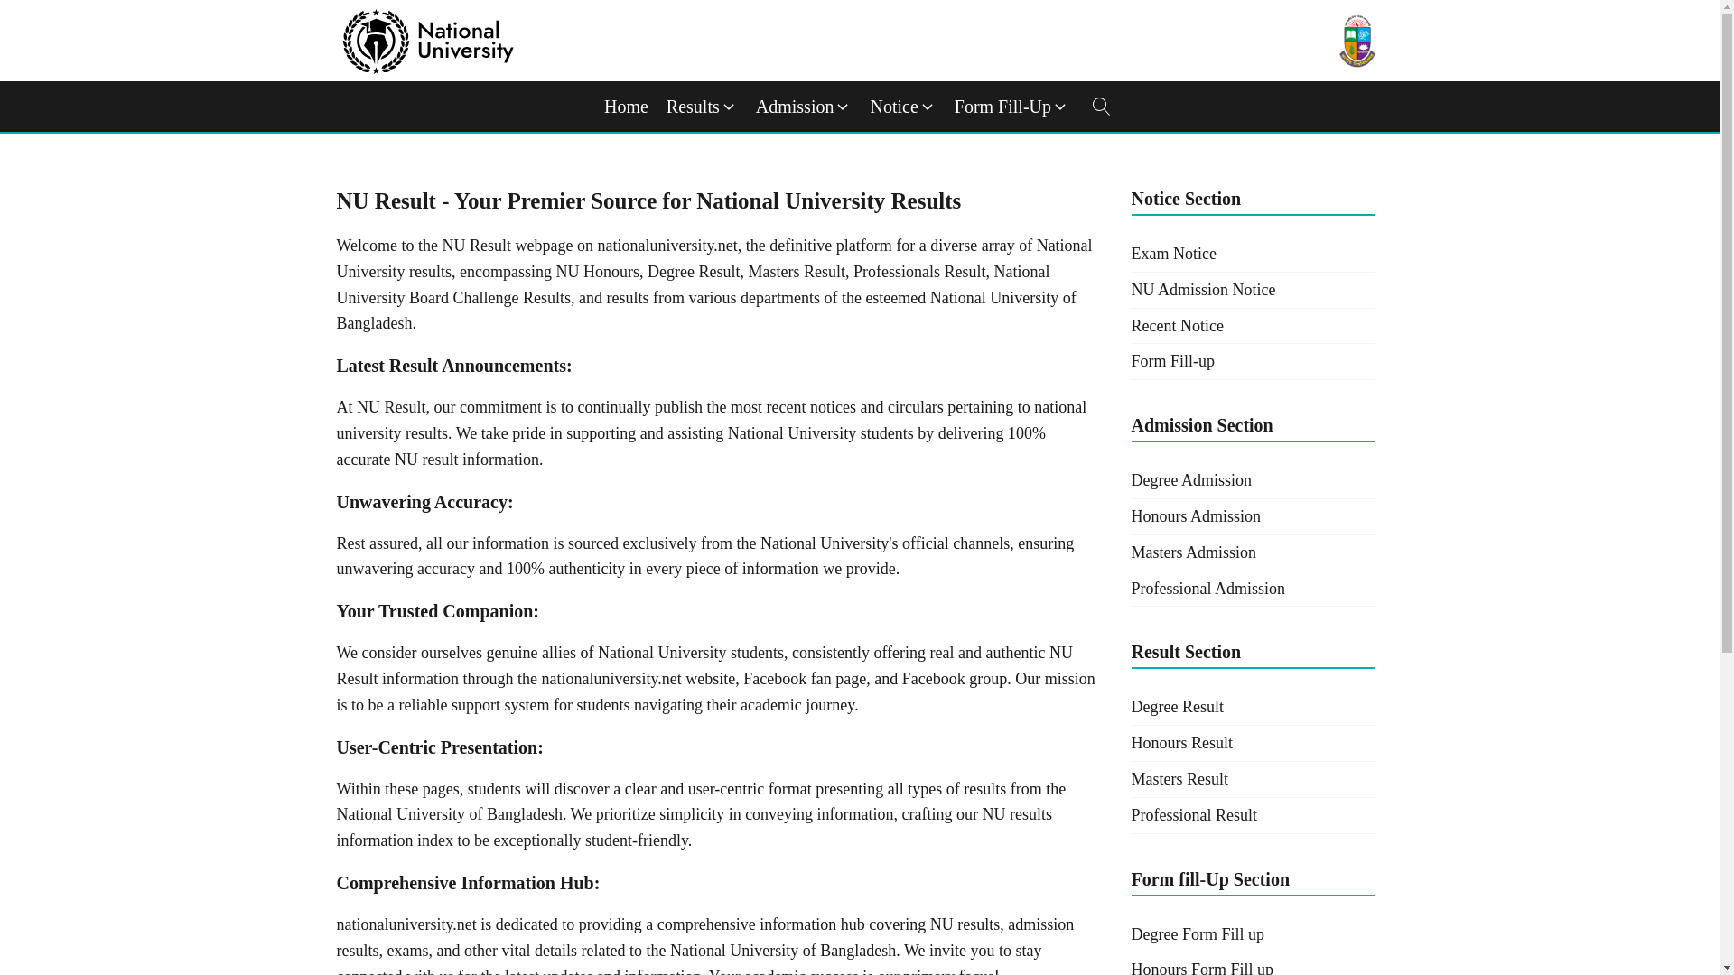 The width and height of the screenshot is (1734, 975). What do you see at coordinates (625, 107) in the screenshot?
I see `Home` at bounding box center [625, 107].